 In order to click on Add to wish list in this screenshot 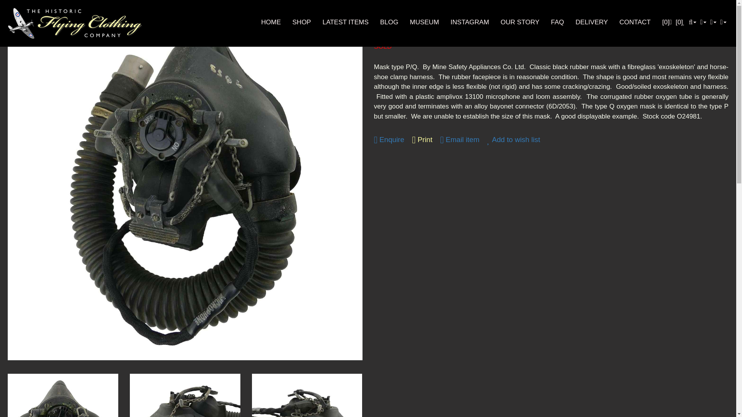, I will do `click(513, 140)`.